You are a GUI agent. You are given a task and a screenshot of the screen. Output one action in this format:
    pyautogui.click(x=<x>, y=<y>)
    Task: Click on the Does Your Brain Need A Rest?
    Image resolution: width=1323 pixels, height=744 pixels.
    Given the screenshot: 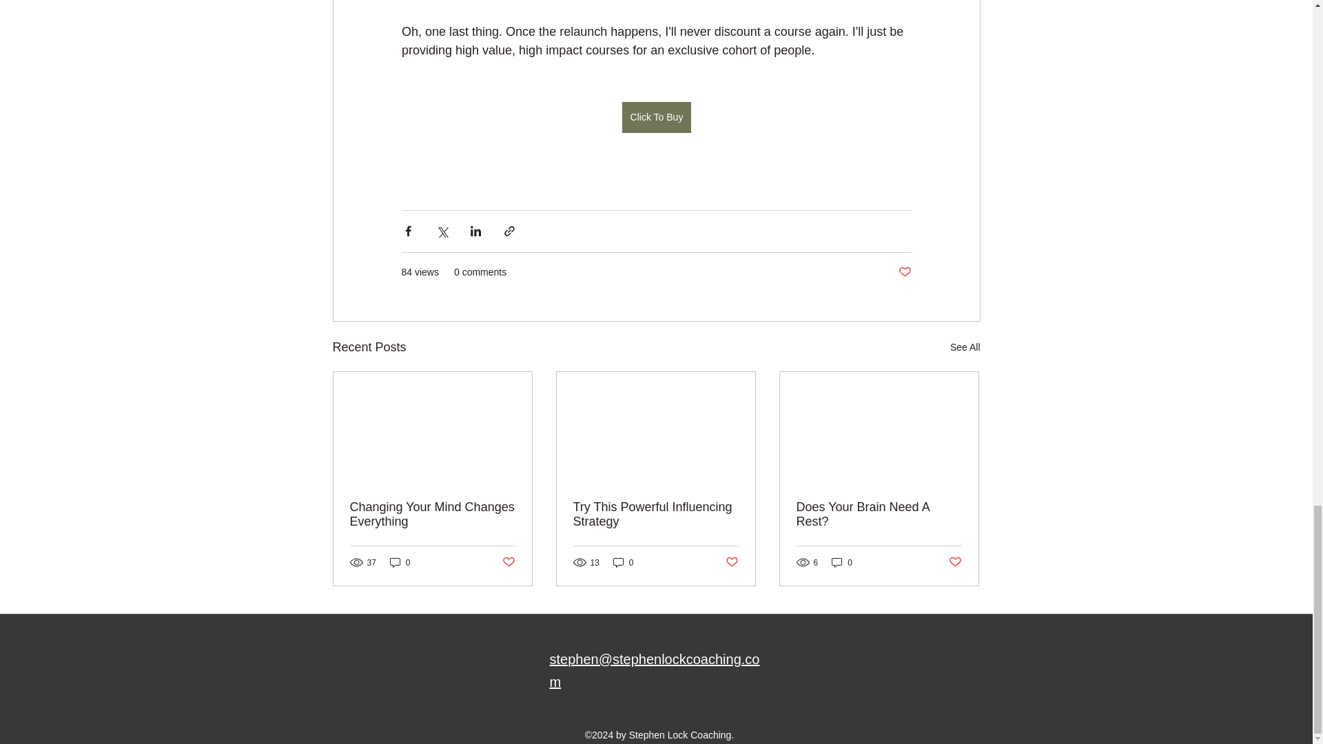 What is the action you would take?
    pyautogui.click(x=879, y=513)
    